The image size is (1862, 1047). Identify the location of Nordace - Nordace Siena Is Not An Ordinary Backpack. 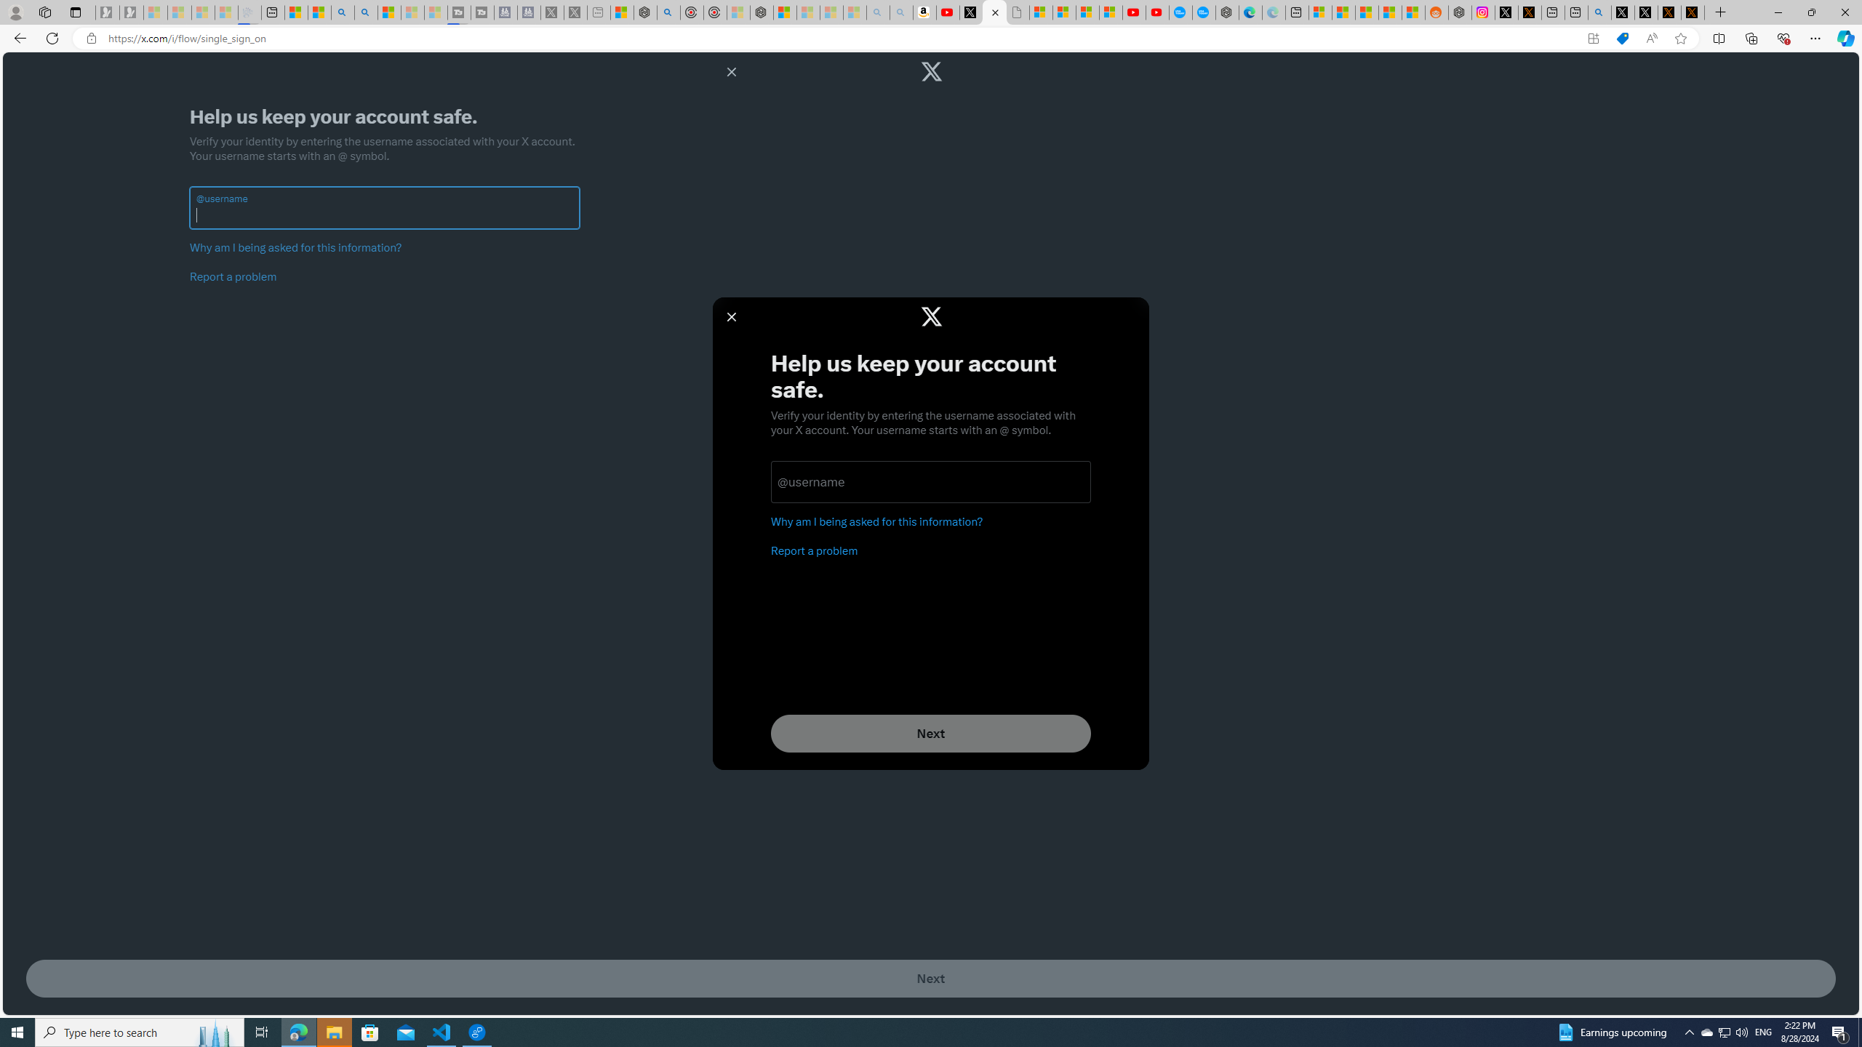
(762, 12).